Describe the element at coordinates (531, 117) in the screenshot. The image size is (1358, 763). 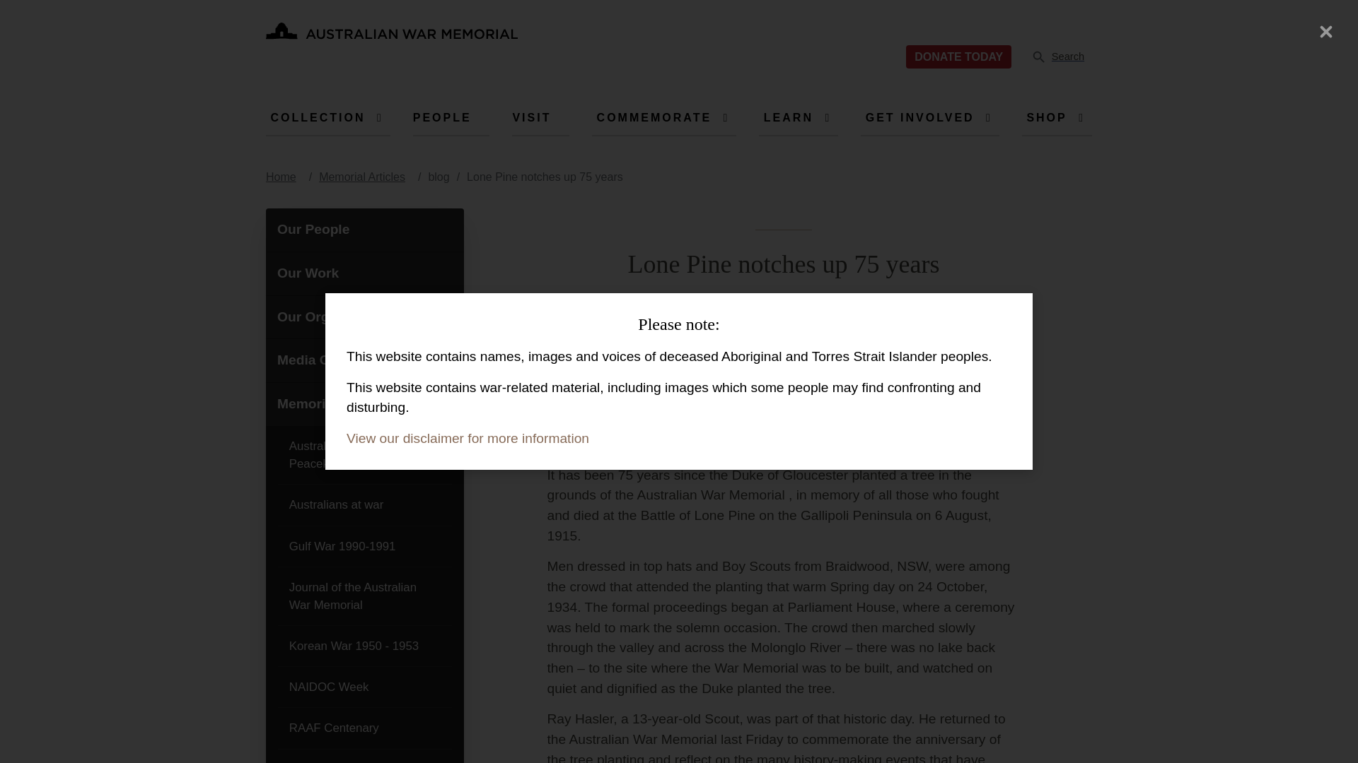
I see `VISIT` at that location.